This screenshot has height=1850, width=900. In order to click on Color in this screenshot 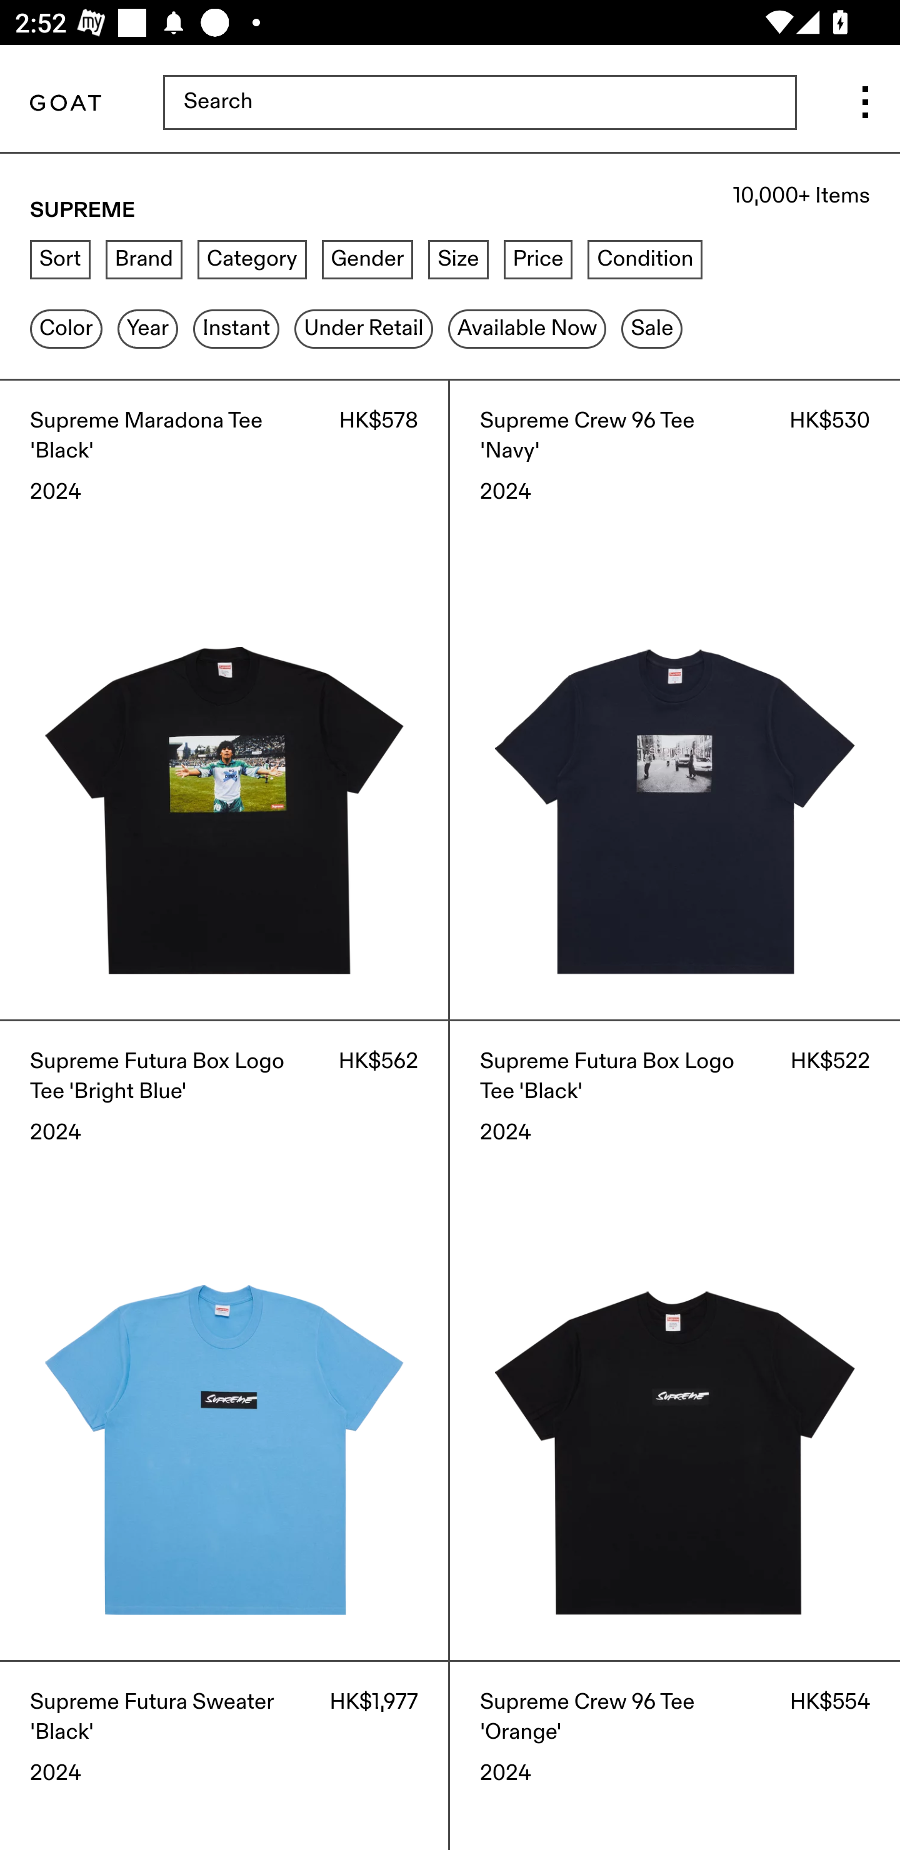, I will do `click(66, 329)`.